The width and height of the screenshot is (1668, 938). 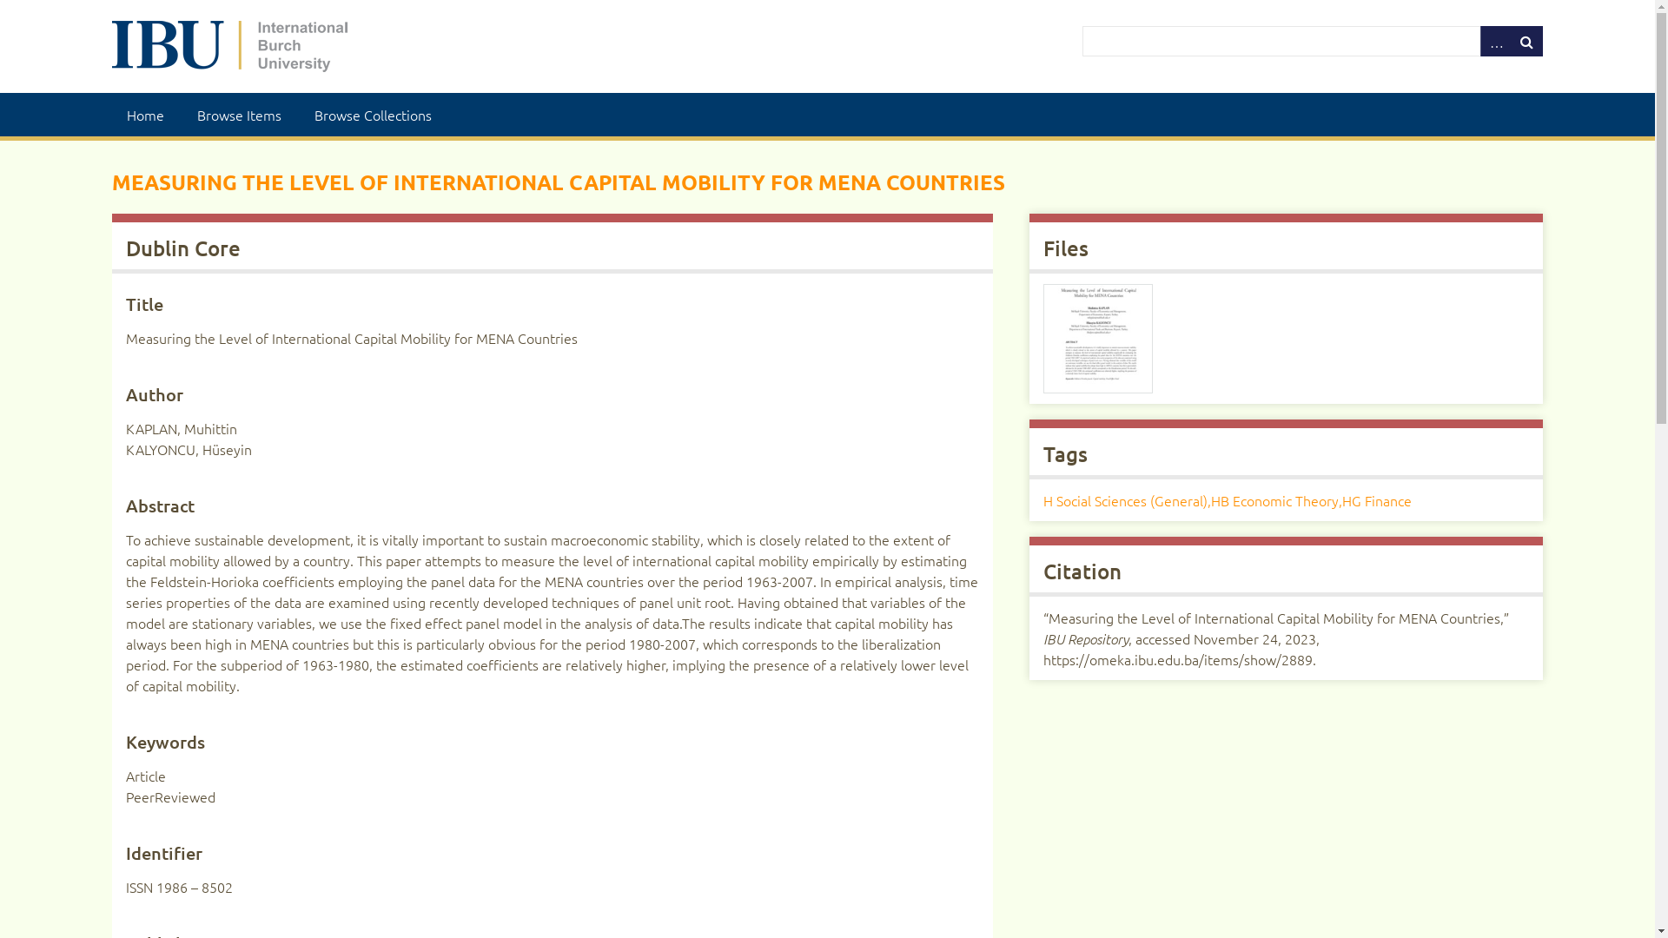 What do you see at coordinates (1527, 42) in the screenshot?
I see `SEARCH` at bounding box center [1527, 42].